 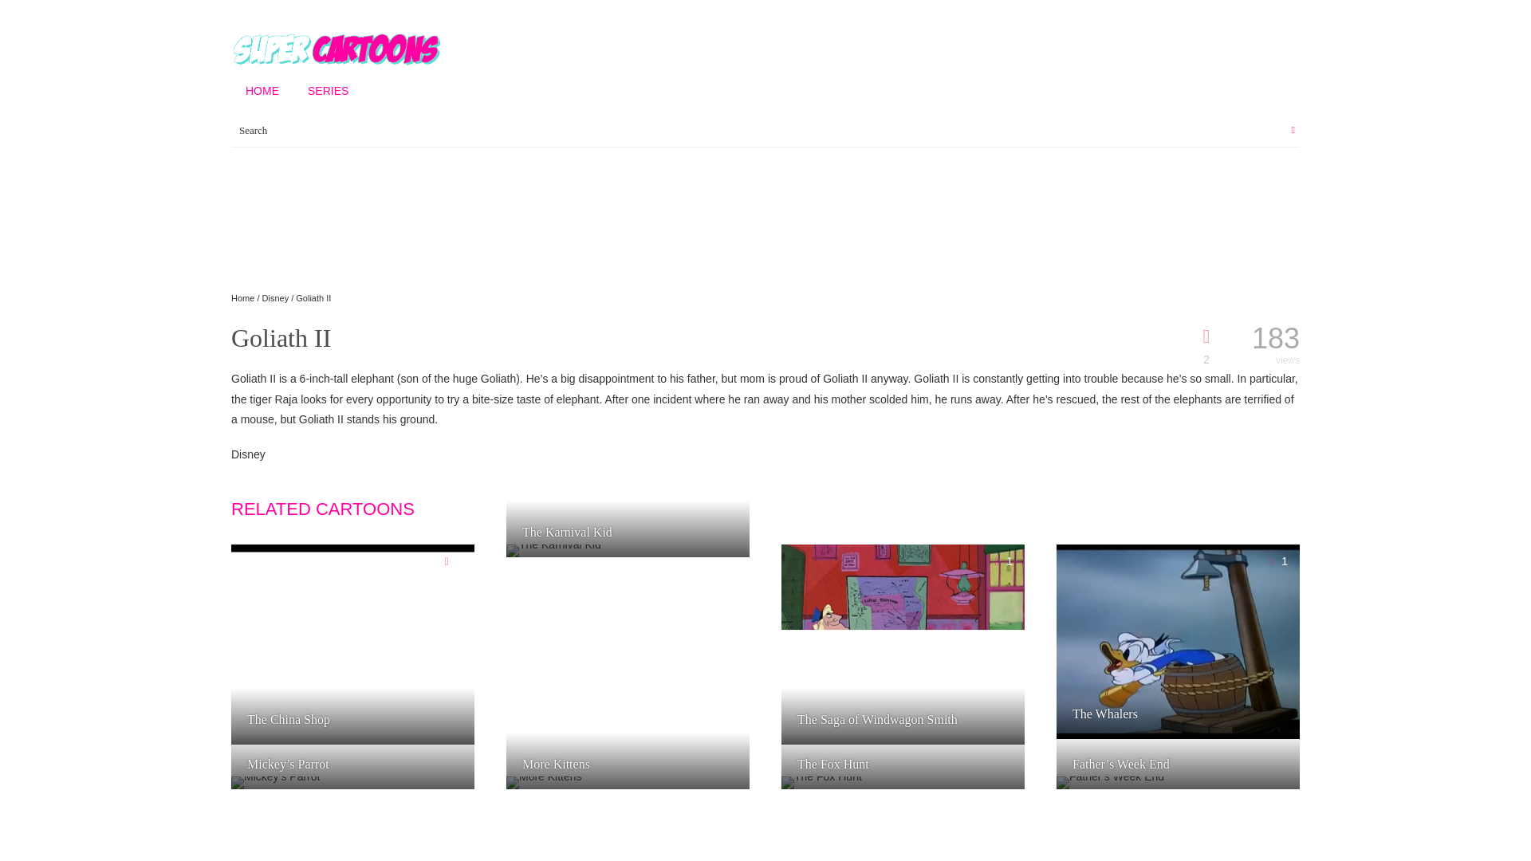 I want to click on Like this, so click(x=726, y=560).